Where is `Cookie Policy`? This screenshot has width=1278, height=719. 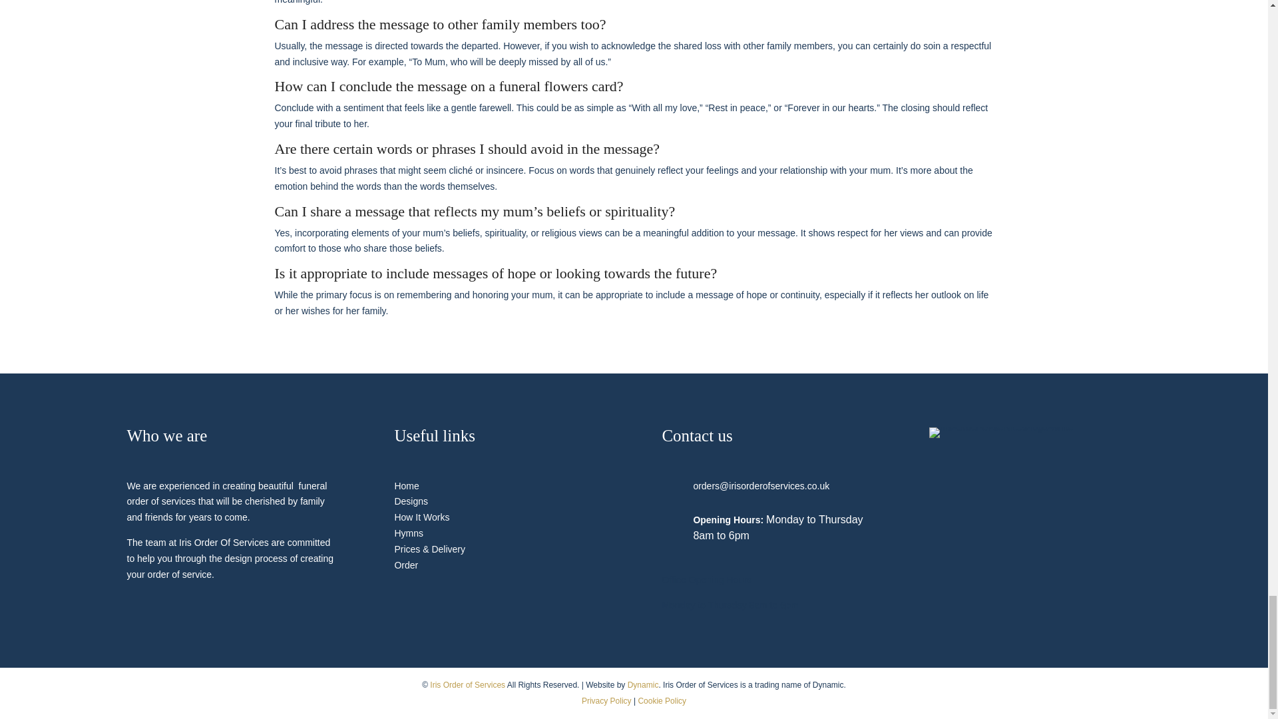 Cookie Policy is located at coordinates (662, 700).